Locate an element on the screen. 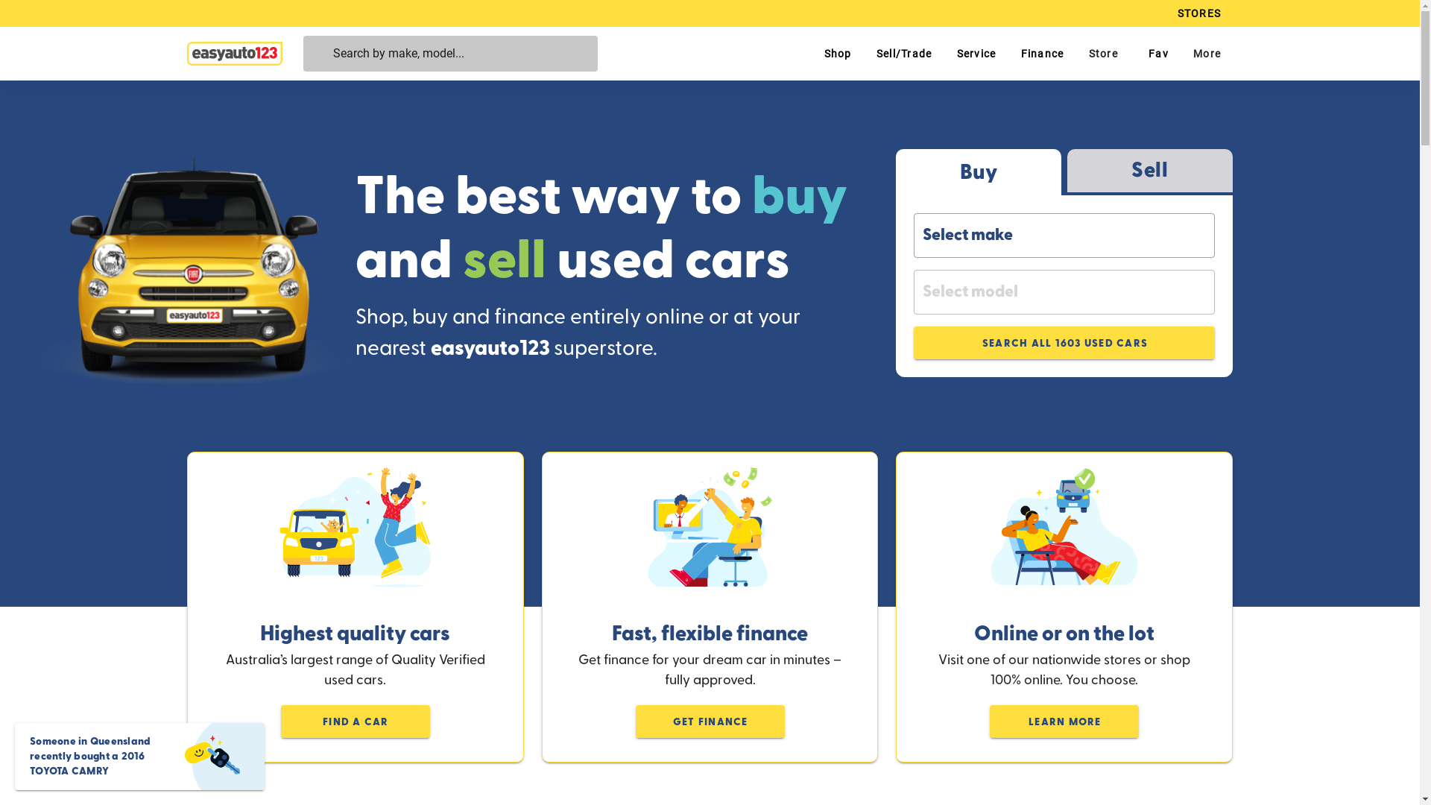 This screenshot has height=805, width=1431. Service is located at coordinates (976, 54).